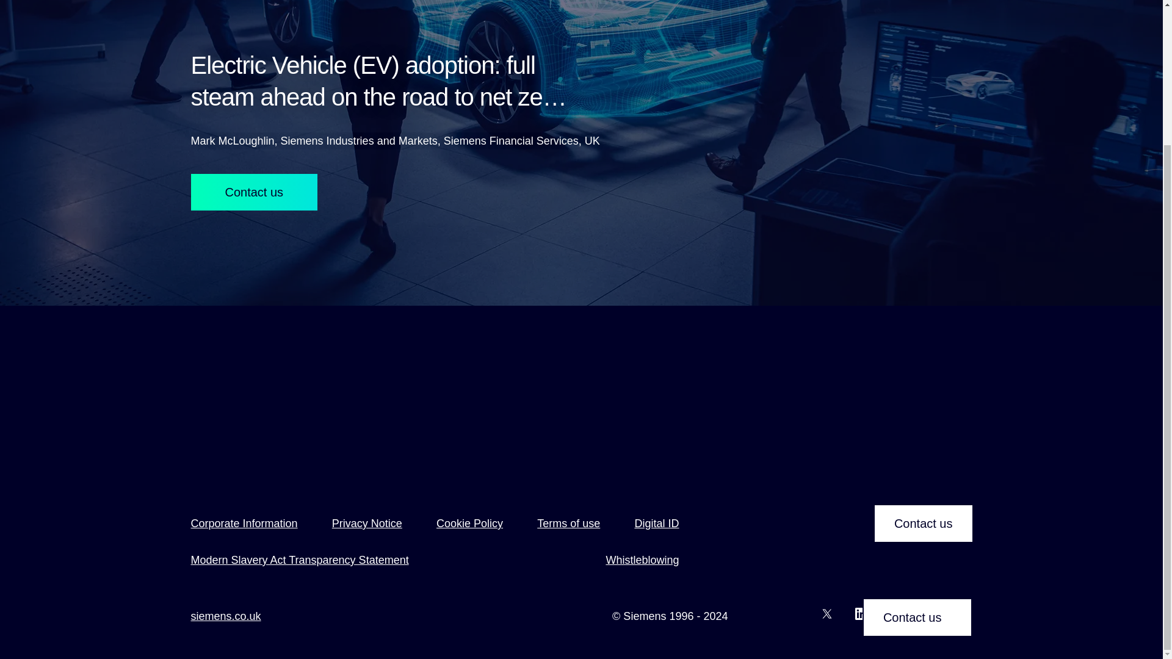  I want to click on Cookie Policy, so click(469, 524).